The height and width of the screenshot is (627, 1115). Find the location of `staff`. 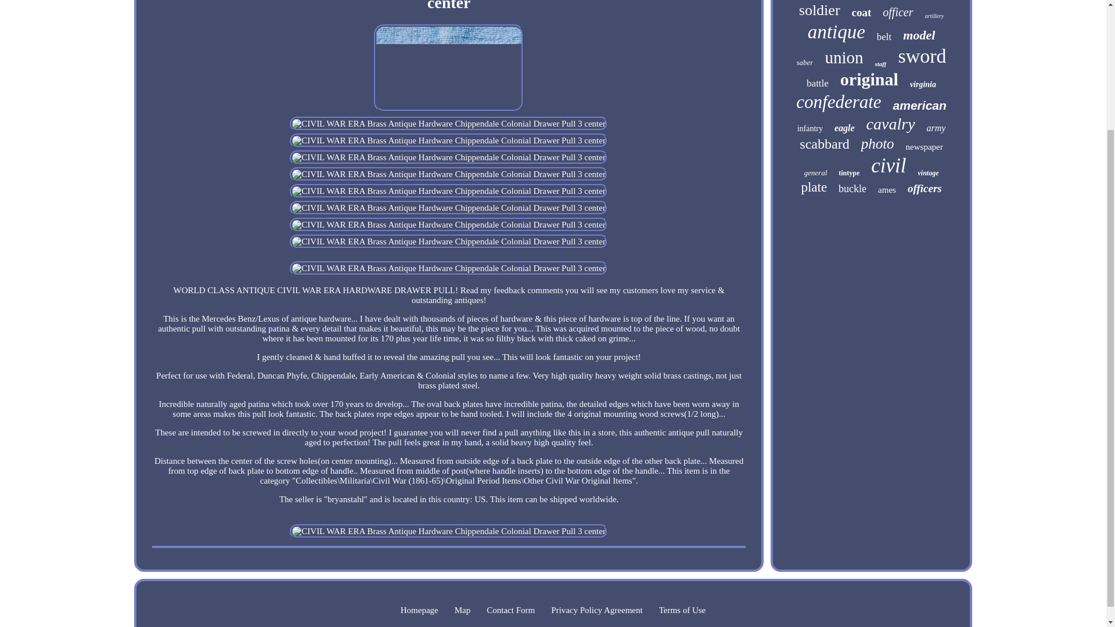

staff is located at coordinates (880, 63).